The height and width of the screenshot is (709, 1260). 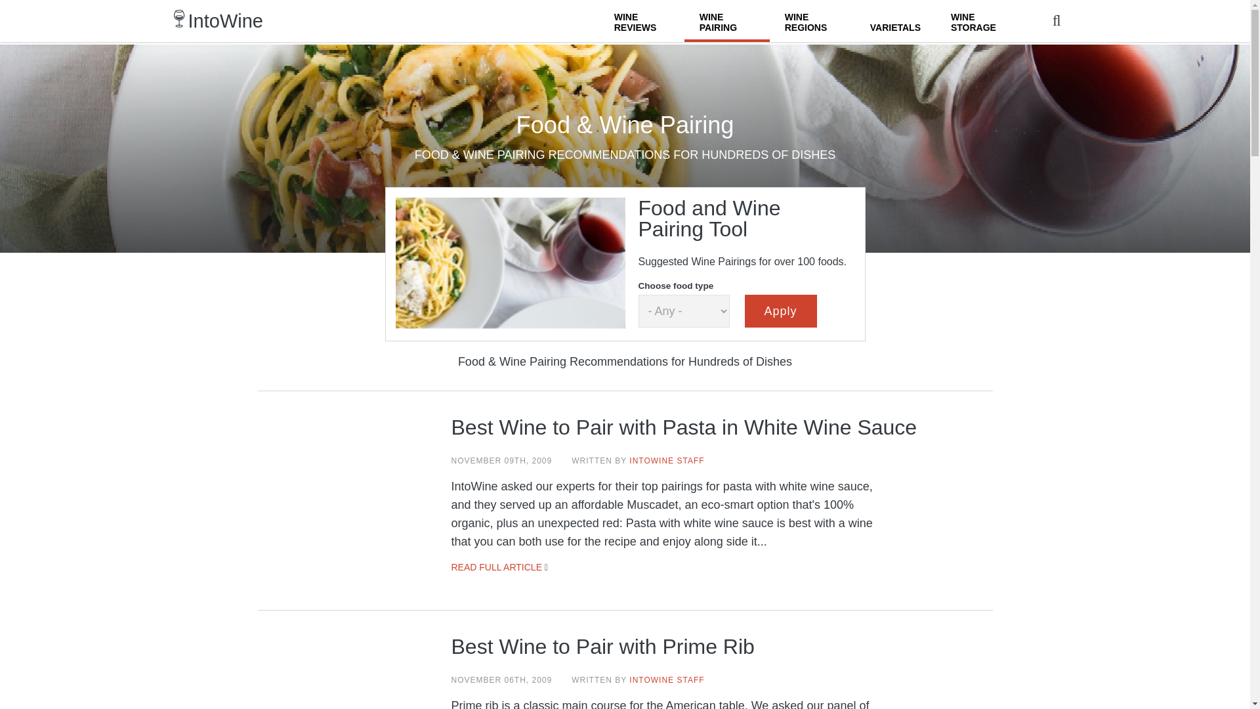 I want to click on Wine Regions, so click(x=812, y=21).